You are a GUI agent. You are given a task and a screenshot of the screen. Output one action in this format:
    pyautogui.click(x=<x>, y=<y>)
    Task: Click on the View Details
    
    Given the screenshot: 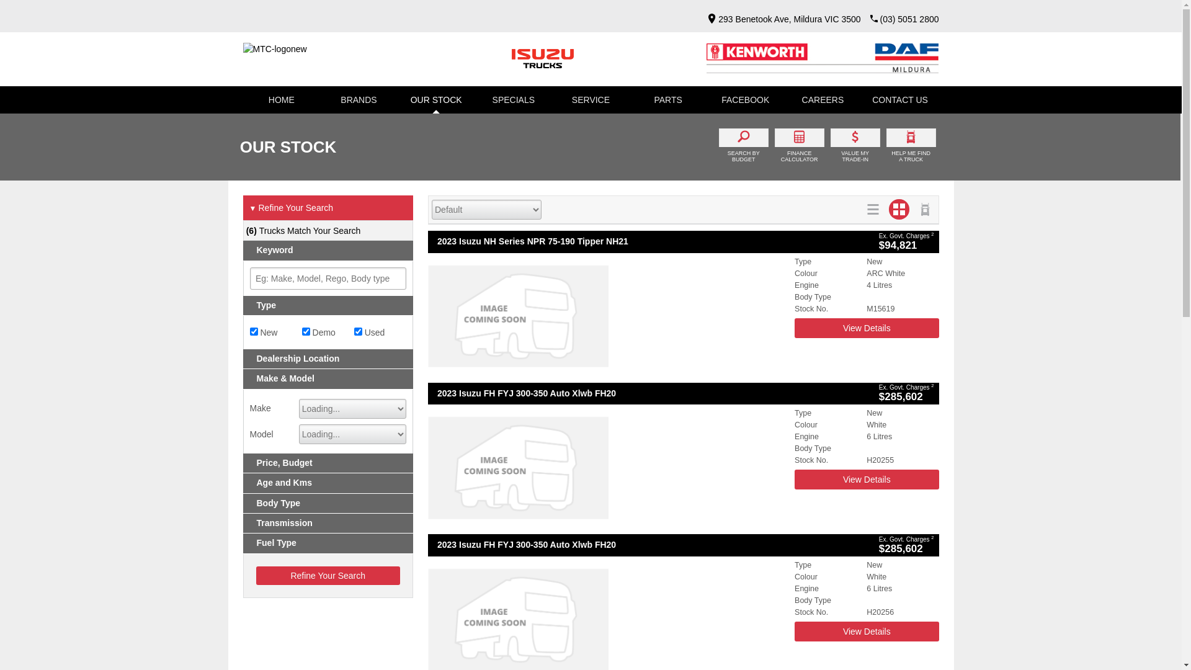 What is the action you would take?
    pyautogui.click(x=867, y=632)
    